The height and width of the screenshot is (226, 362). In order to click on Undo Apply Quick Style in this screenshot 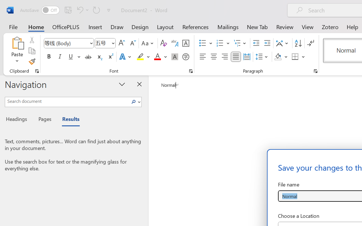, I will do `click(82, 10)`.